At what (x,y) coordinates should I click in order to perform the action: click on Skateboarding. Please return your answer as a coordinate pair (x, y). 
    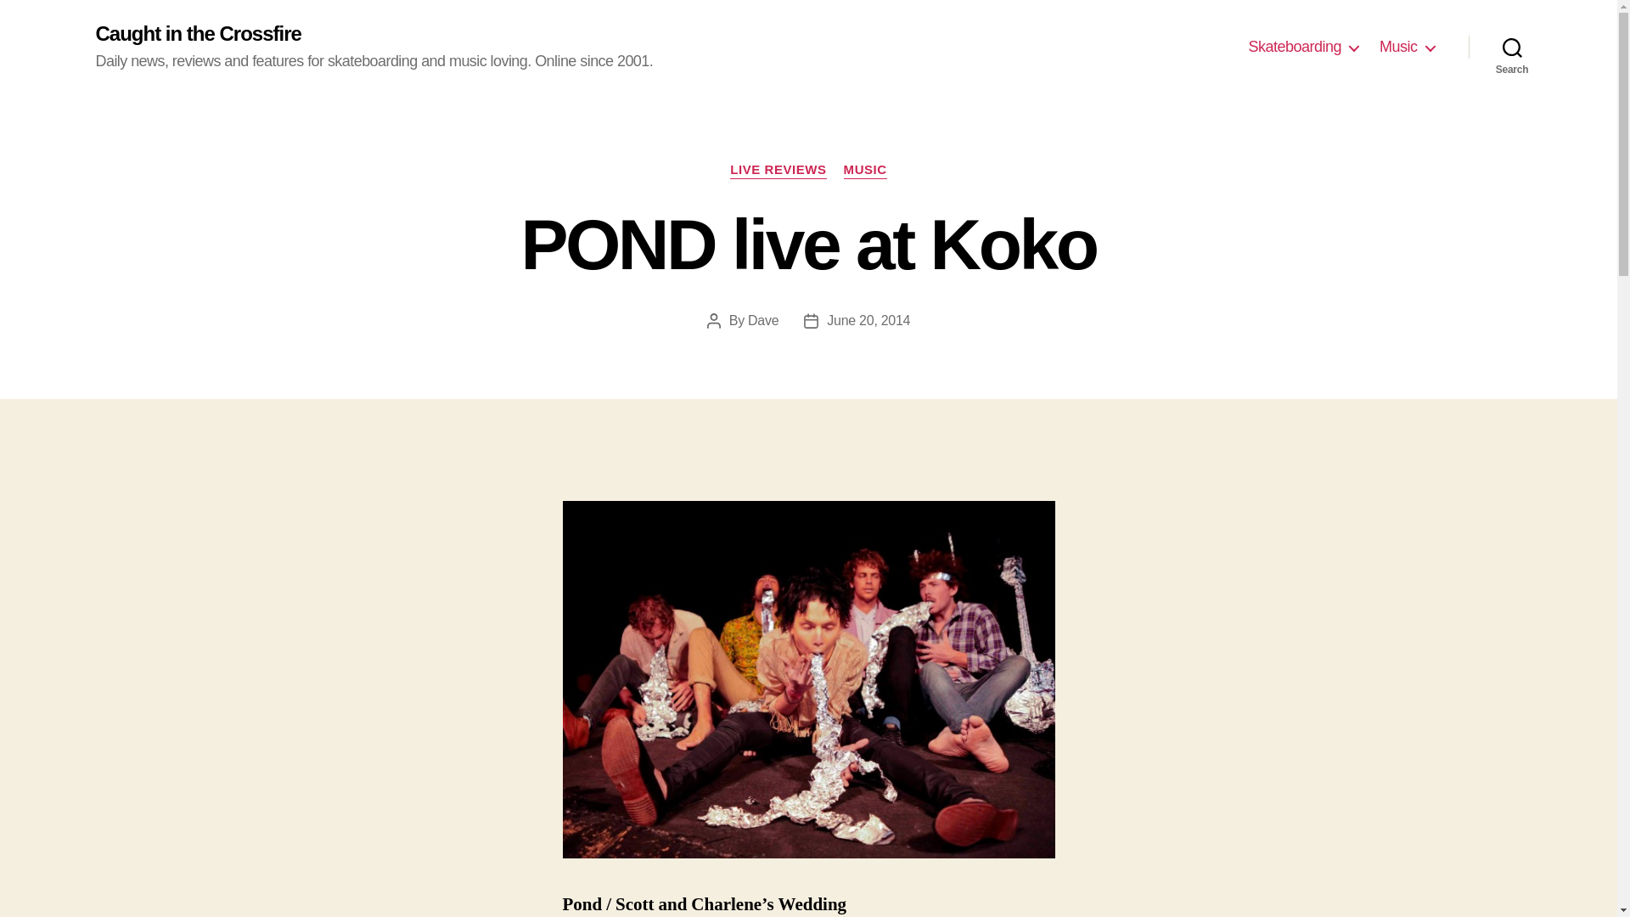
    Looking at the image, I should click on (1302, 48).